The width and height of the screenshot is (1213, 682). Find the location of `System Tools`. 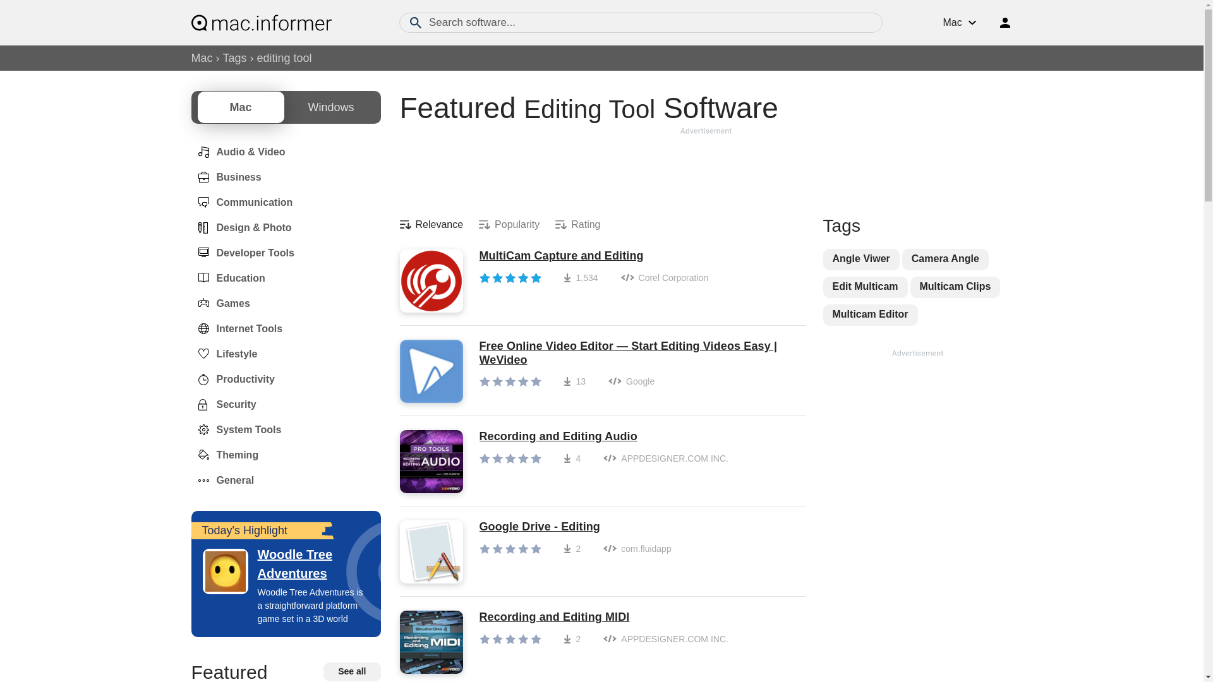

System Tools is located at coordinates (236, 429).